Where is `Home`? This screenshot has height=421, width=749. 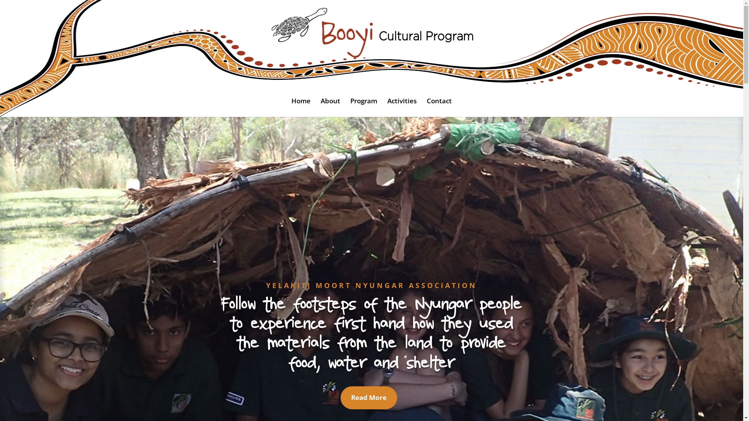
Home is located at coordinates (301, 105).